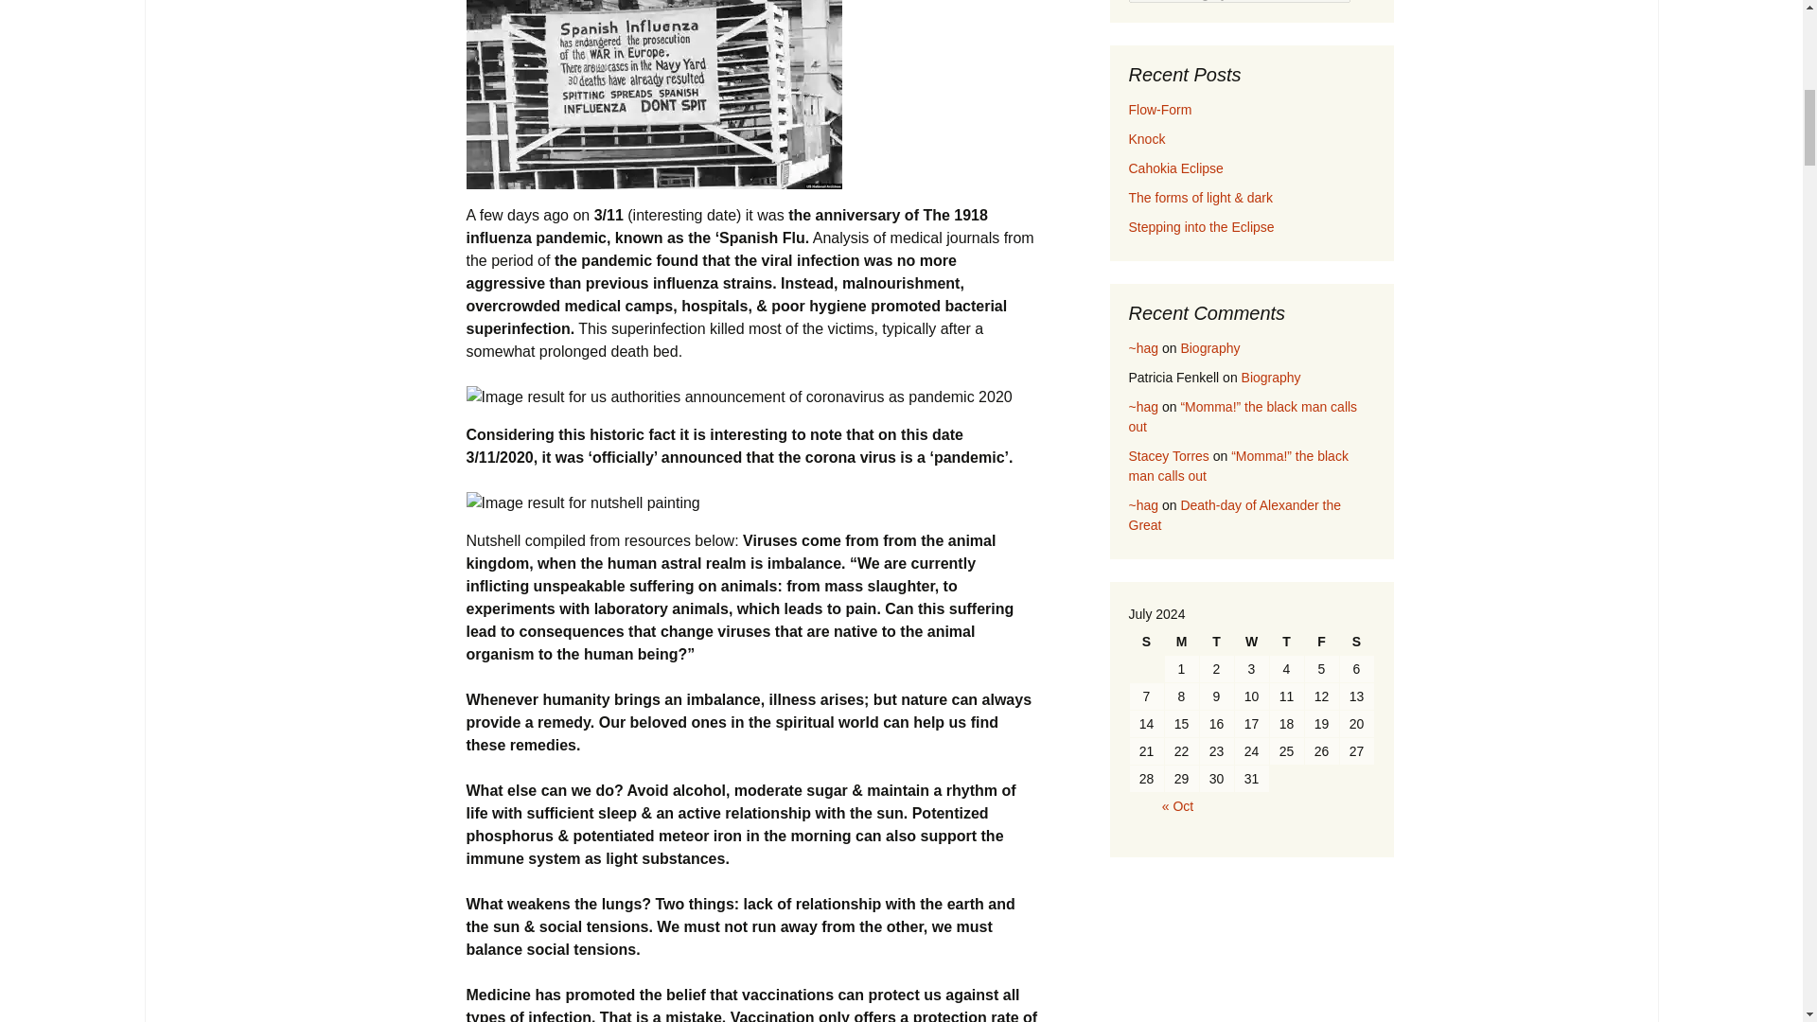  What do you see at coordinates (1147, 642) in the screenshot?
I see `Sunday` at bounding box center [1147, 642].